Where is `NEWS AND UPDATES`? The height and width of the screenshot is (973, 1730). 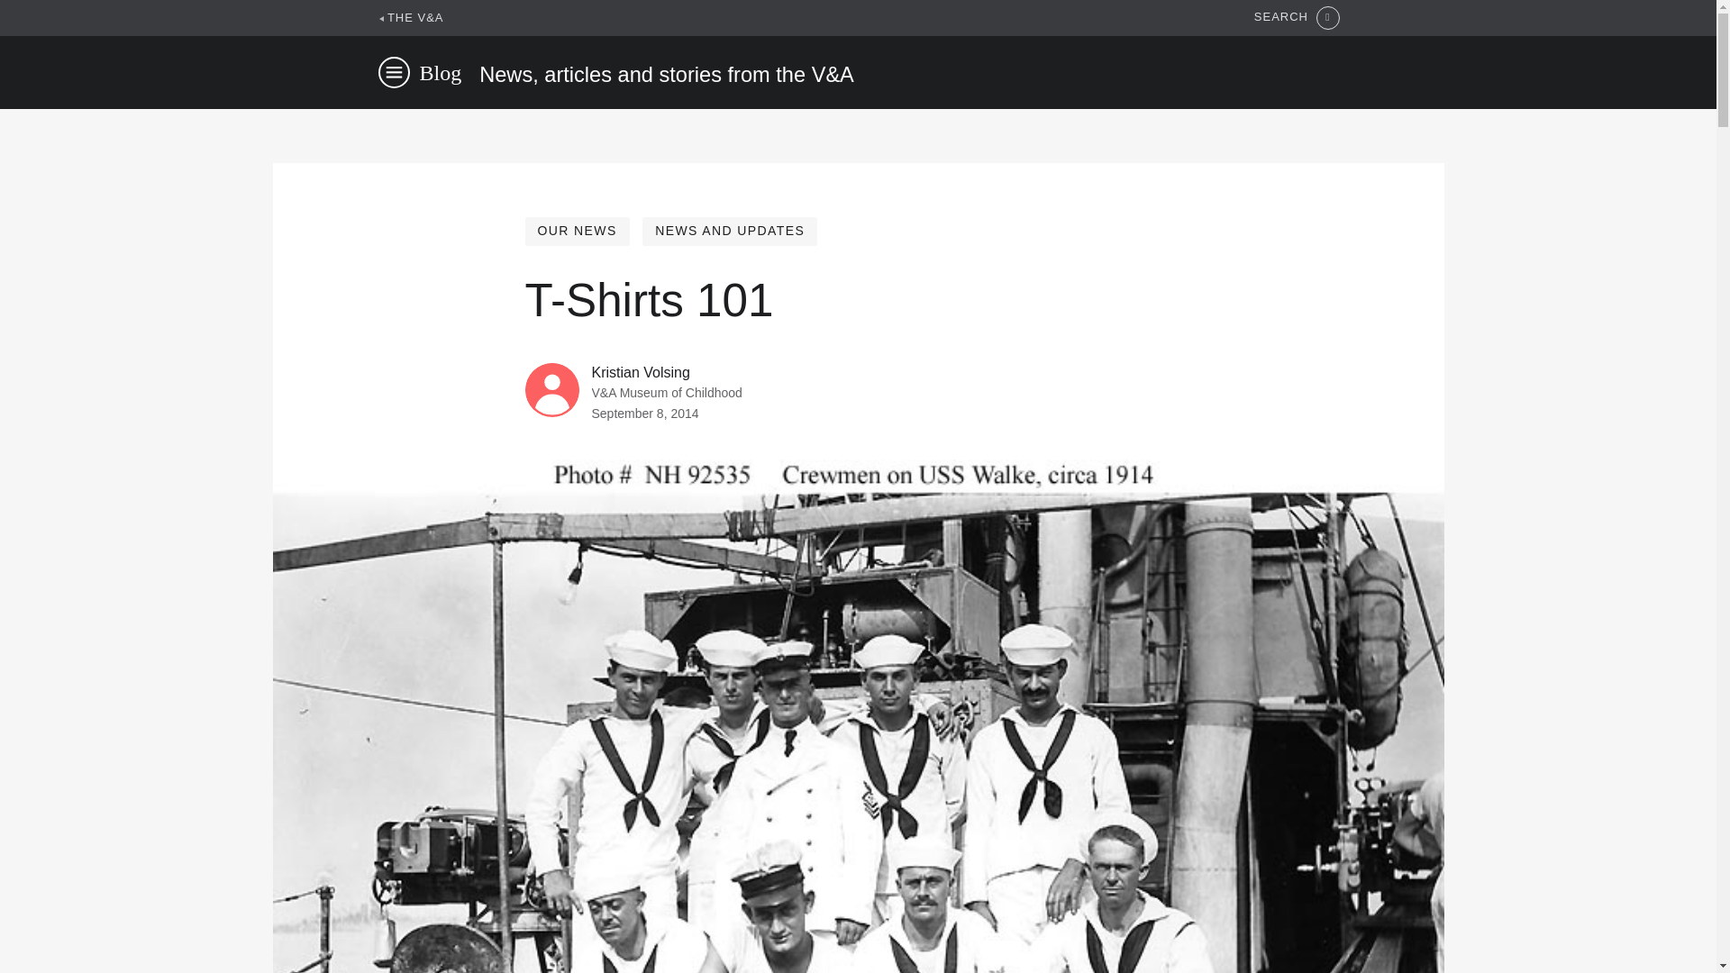 NEWS AND UPDATES is located at coordinates (729, 231).